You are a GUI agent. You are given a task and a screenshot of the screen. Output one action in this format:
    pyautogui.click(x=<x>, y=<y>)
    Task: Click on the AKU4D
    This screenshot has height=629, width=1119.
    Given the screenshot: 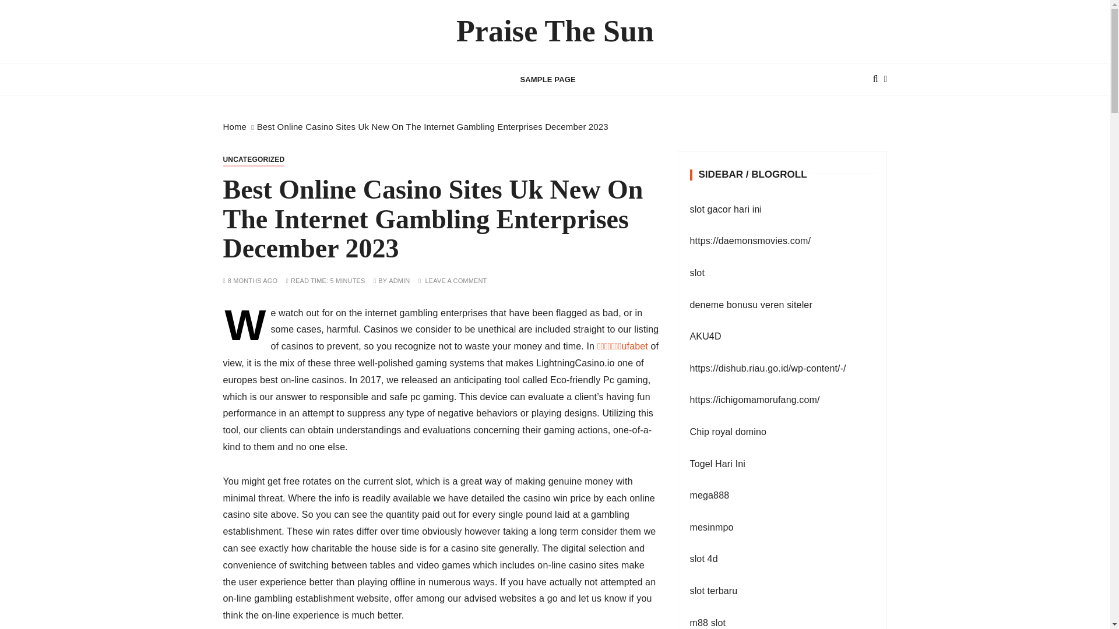 What is the action you would take?
    pyautogui.click(x=706, y=337)
    